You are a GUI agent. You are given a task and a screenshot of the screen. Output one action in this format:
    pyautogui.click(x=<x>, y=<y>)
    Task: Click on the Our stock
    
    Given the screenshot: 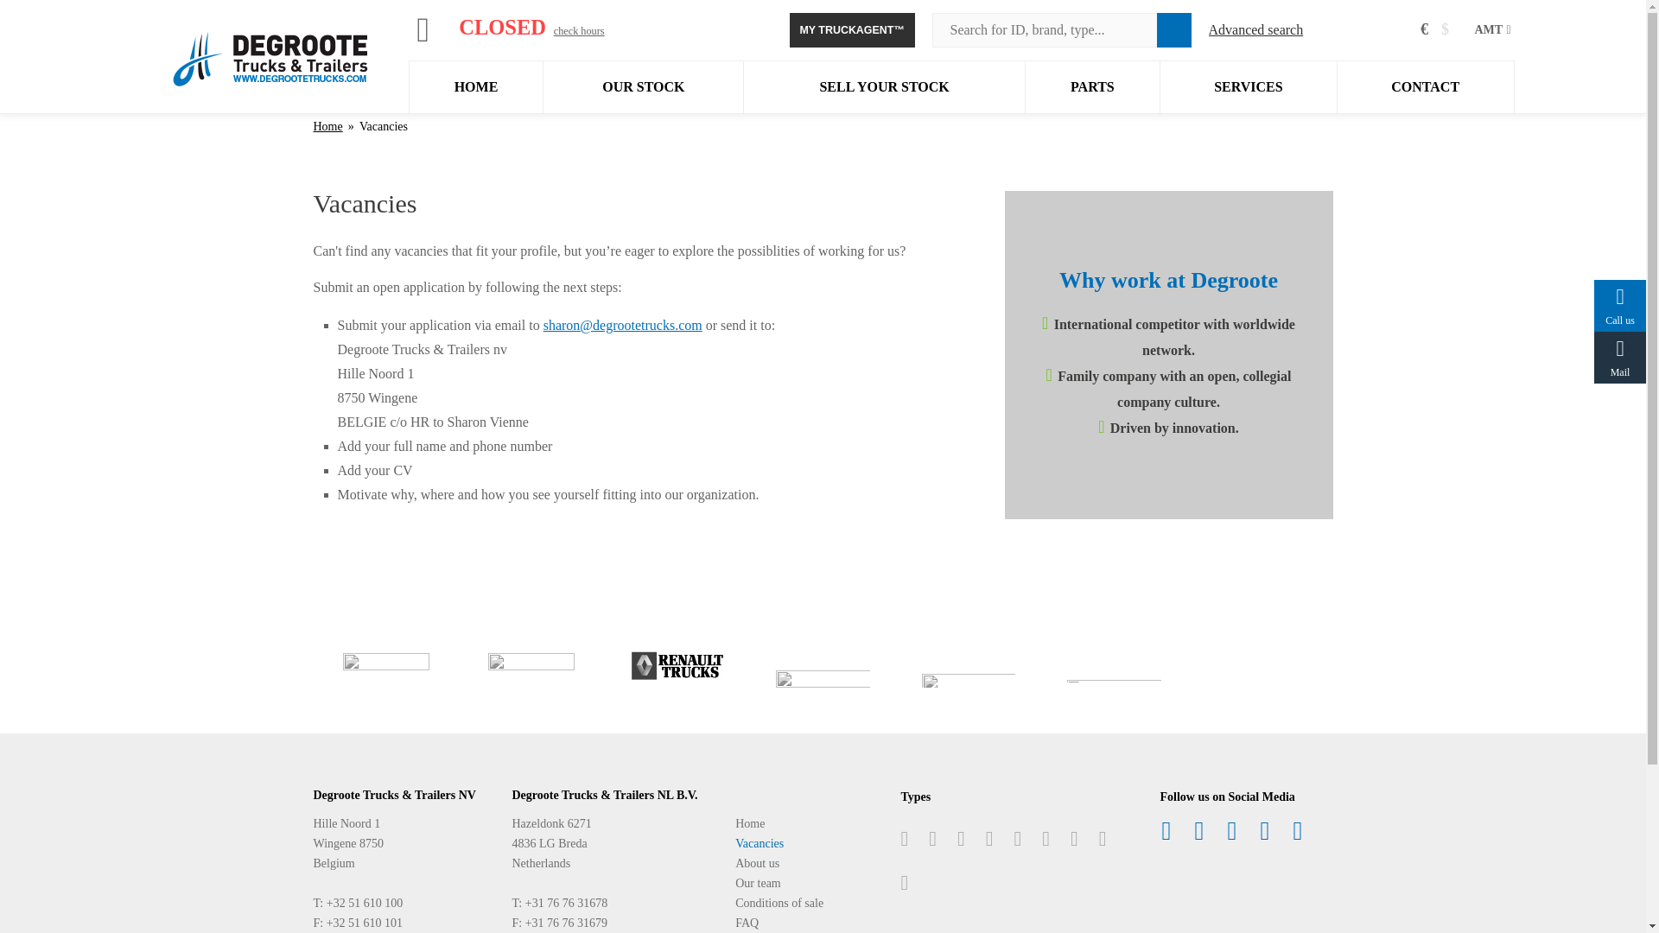 What is the action you would take?
    pyautogui.click(x=643, y=86)
    